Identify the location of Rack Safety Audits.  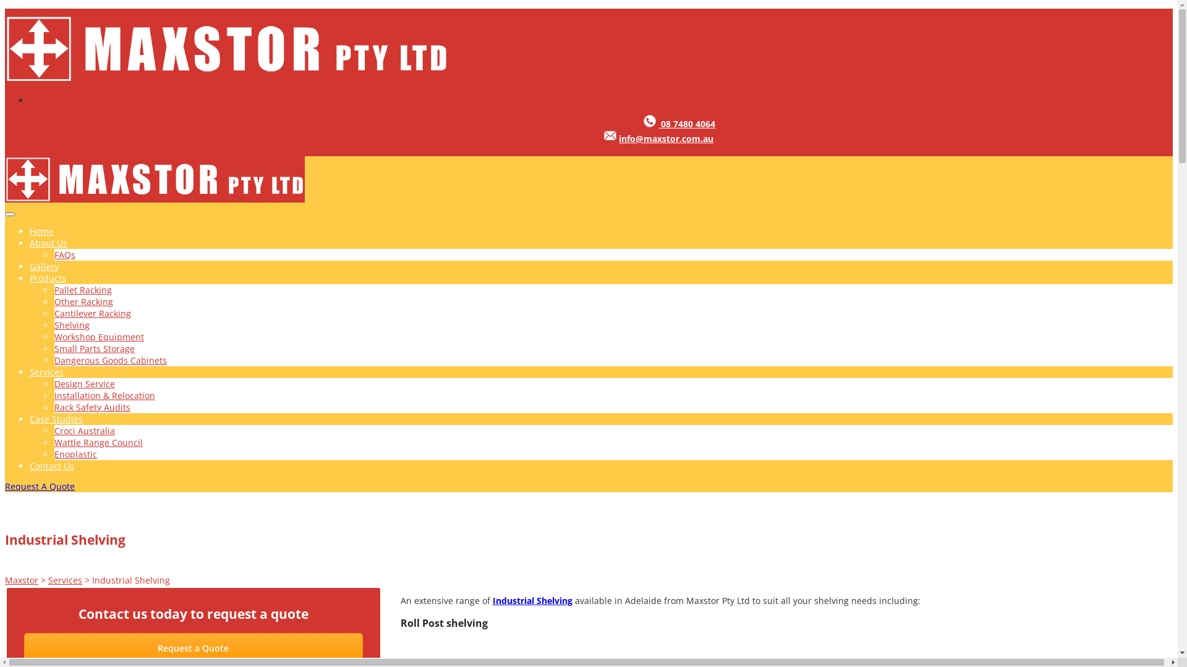
(93, 408).